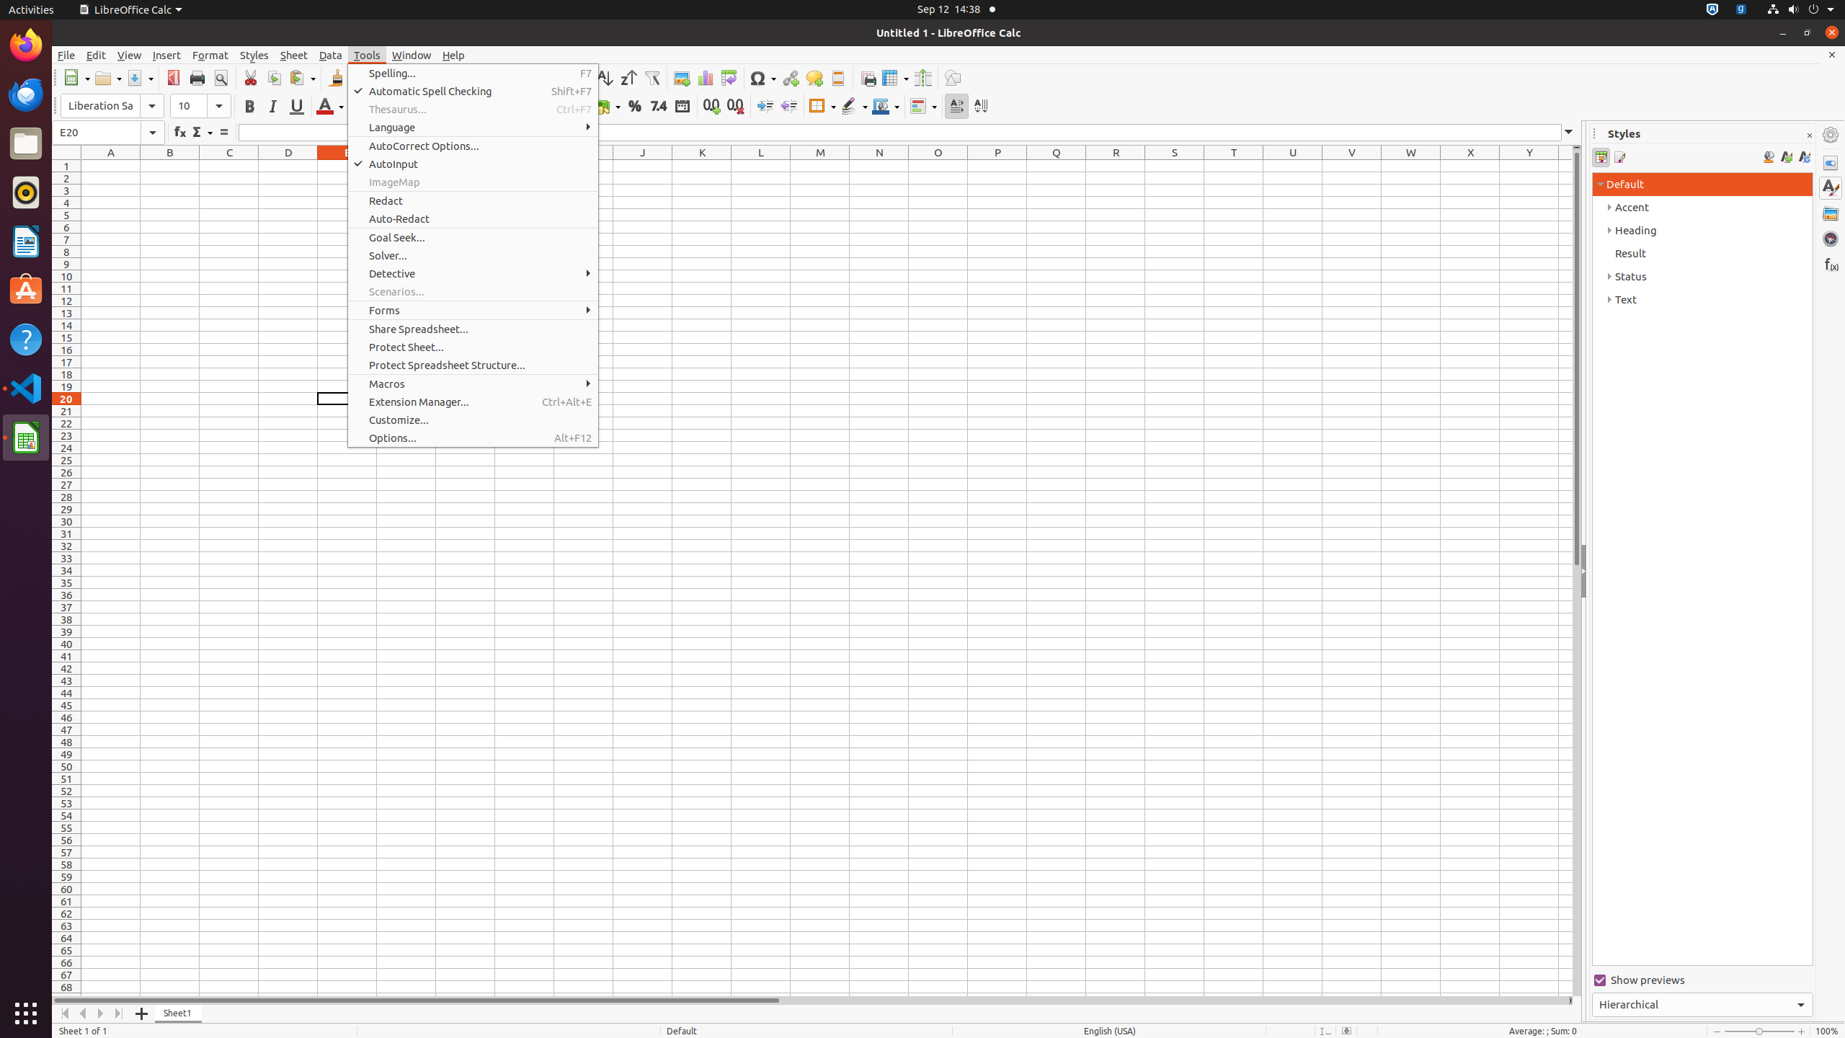  Describe the element at coordinates (1831, 264) in the screenshot. I see `Functions` at that location.